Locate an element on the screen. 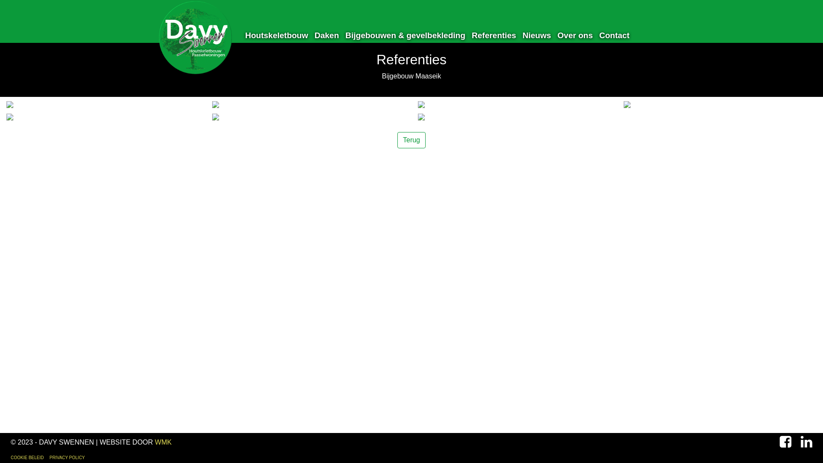 This screenshot has width=823, height=463. Terug is located at coordinates (411, 140).